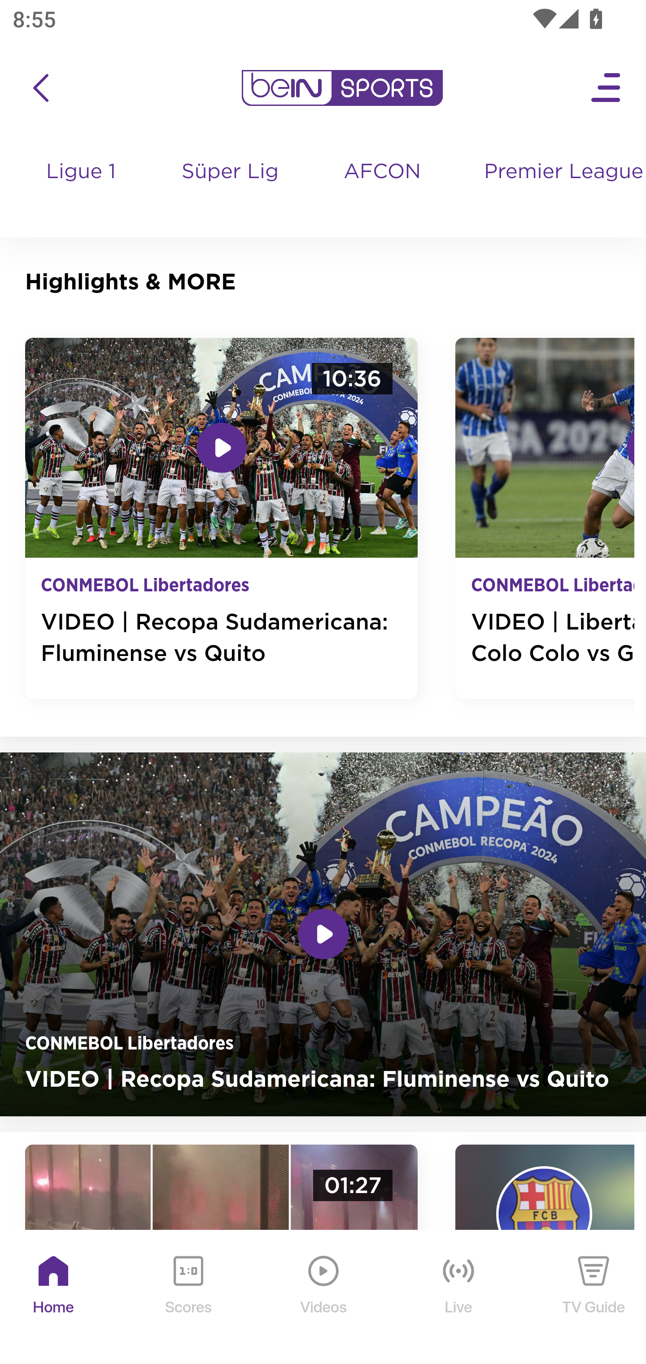 This screenshot has height=1364, width=646. Describe the element at coordinates (558, 172) in the screenshot. I see `Premier League` at that location.